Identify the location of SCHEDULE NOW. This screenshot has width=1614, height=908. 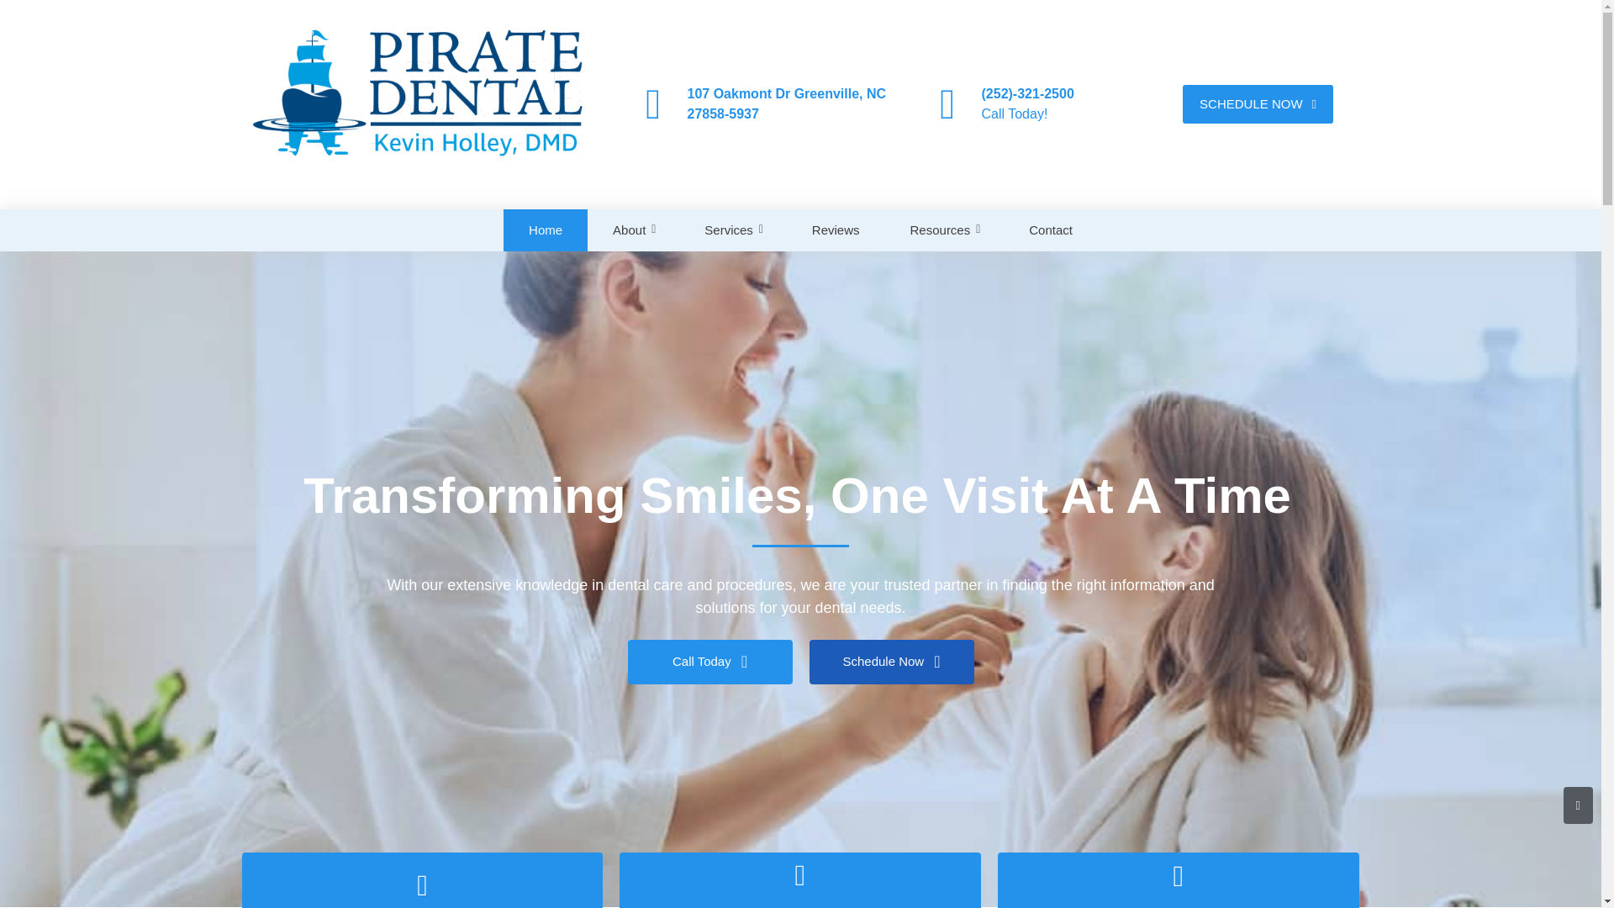
(1258, 104).